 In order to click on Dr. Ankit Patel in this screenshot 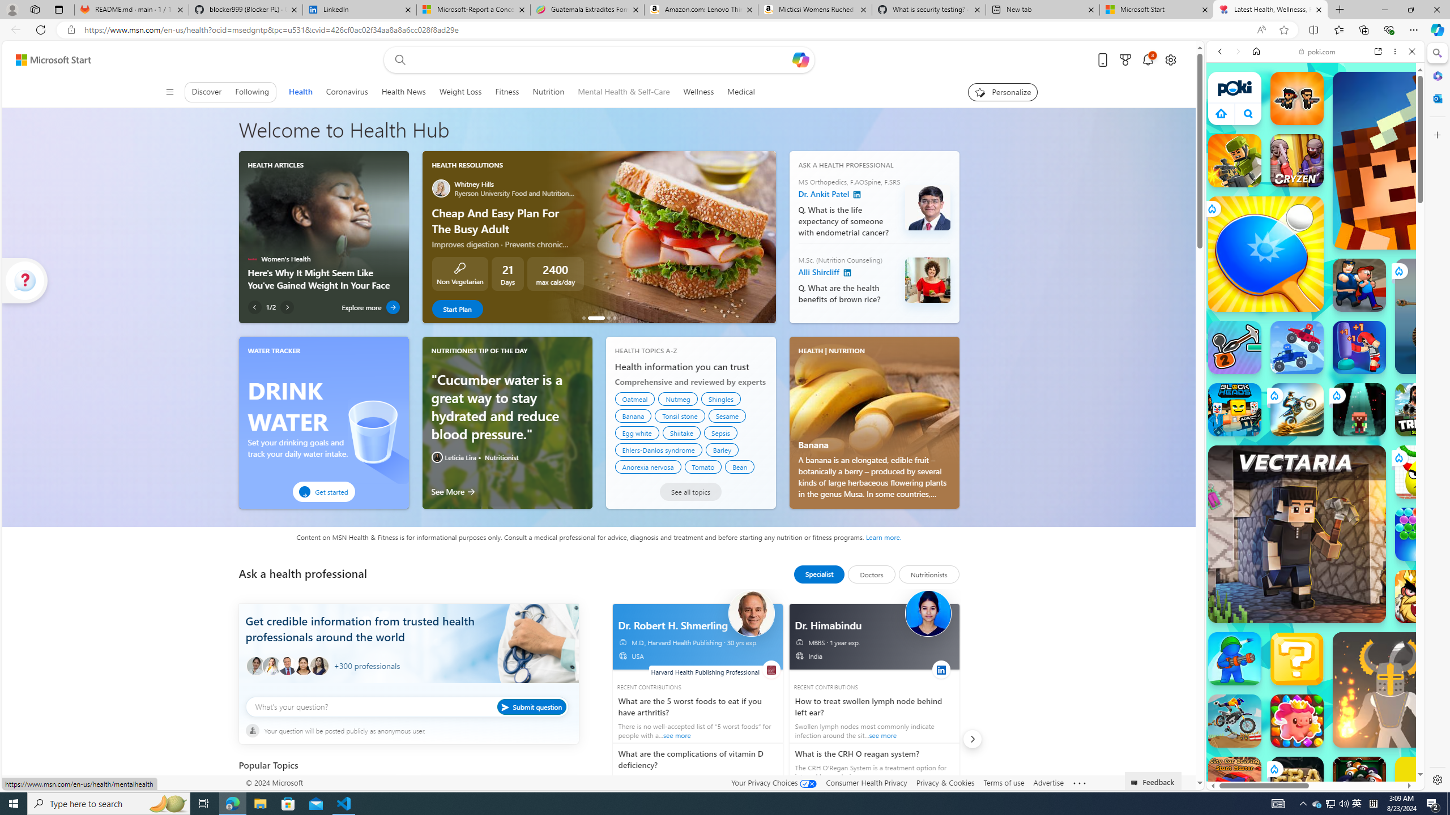, I will do `click(927, 207)`.